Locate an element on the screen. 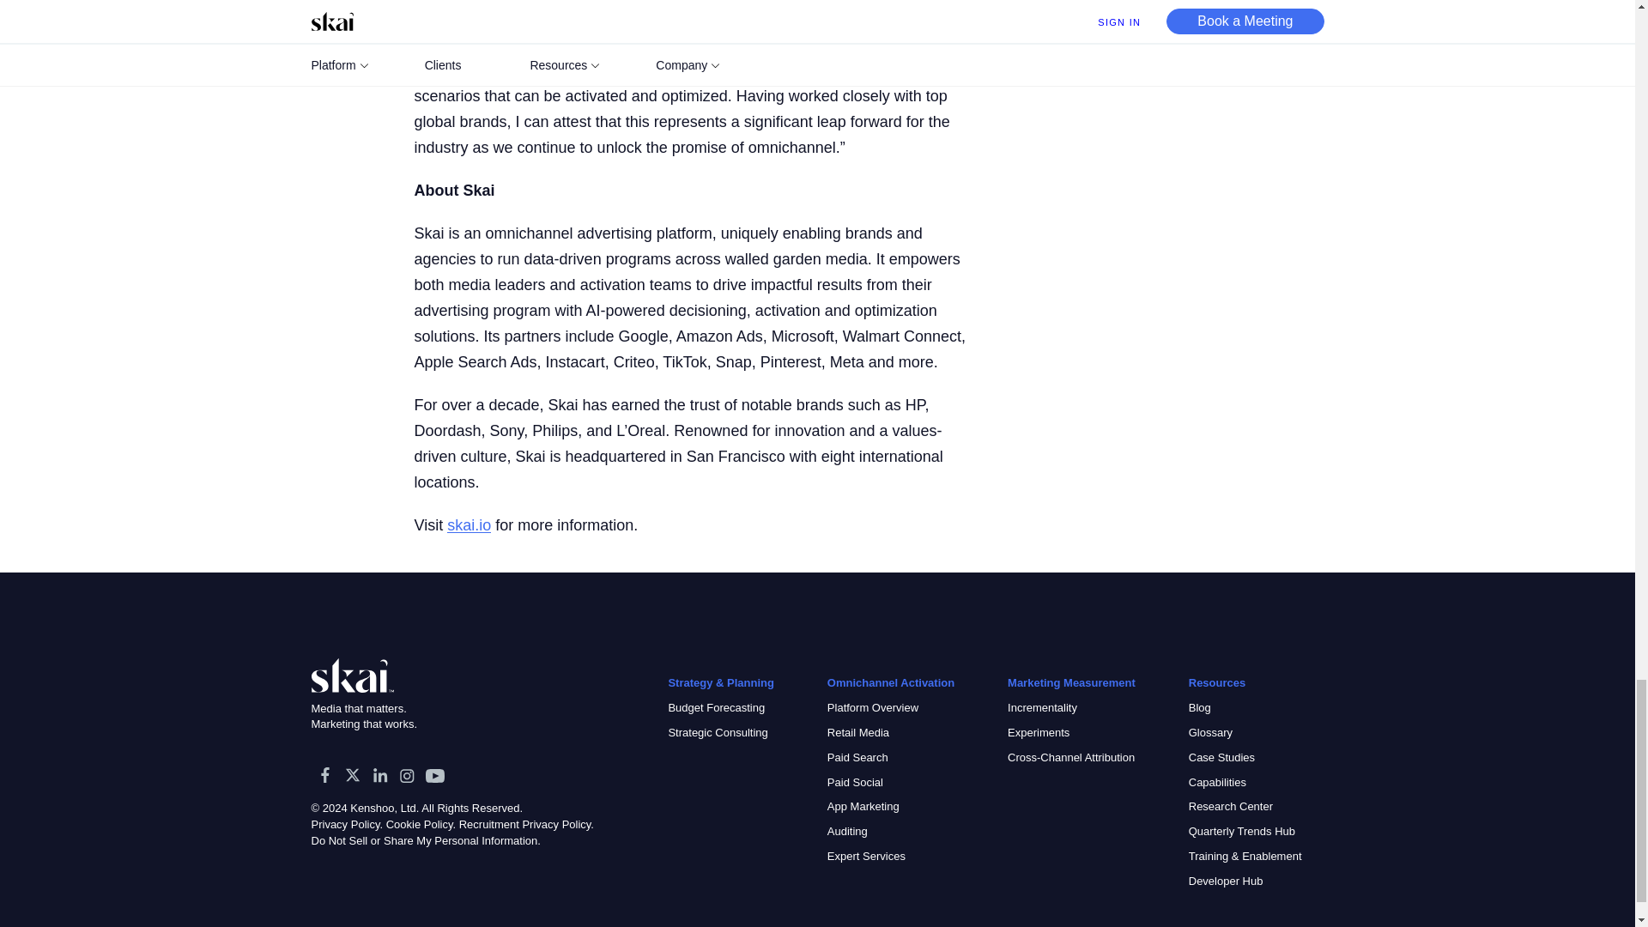 This screenshot has height=927, width=1648. Join our Facebook page is located at coordinates (324, 774).